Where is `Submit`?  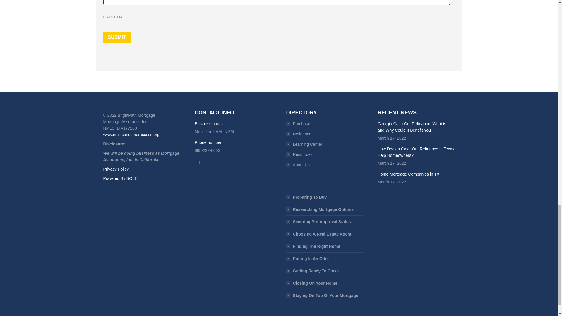
Submit is located at coordinates (117, 37).